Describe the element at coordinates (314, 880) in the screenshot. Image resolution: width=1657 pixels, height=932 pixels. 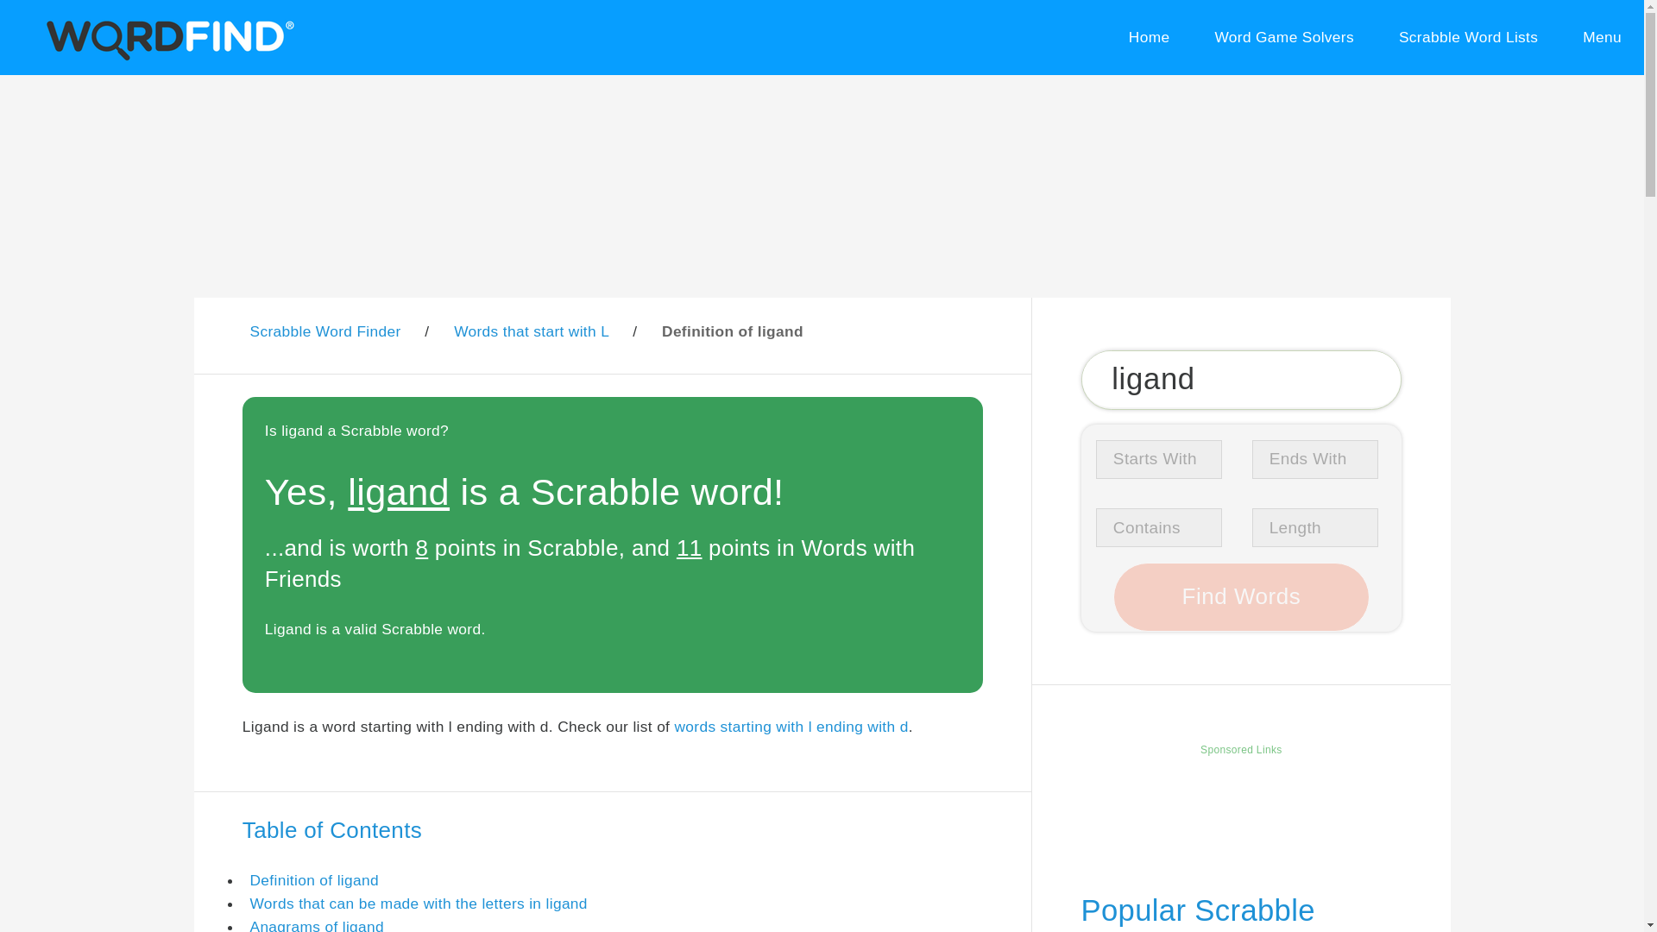
I see `Definition of ligand` at that location.